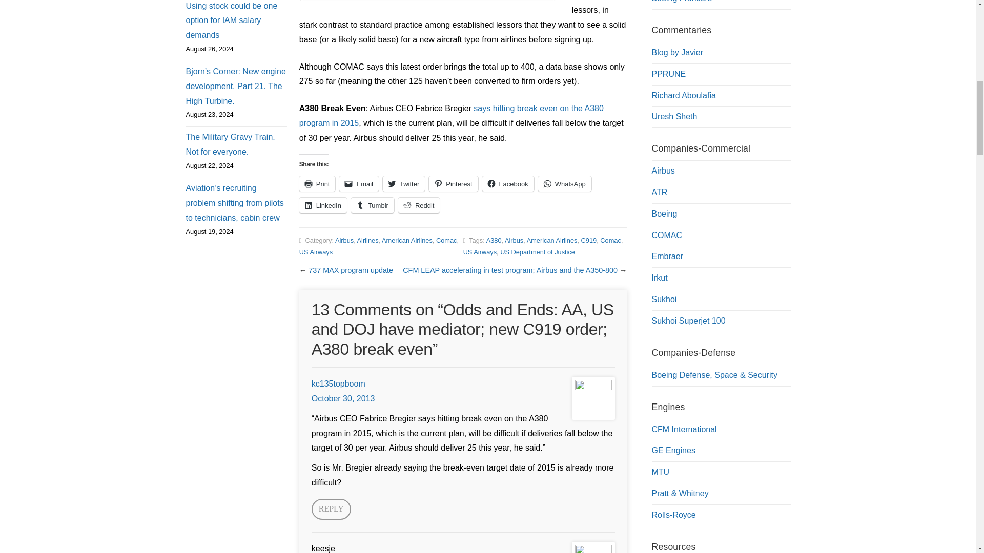  I want to click on Pinterest, so click(453, 183).